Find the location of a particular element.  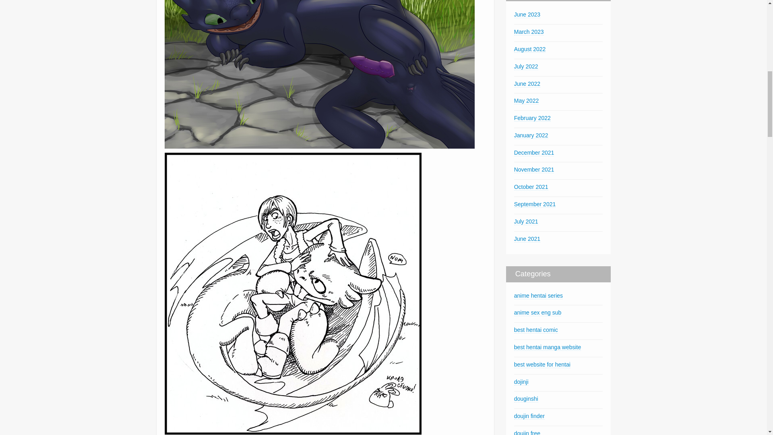

October 2021 is located at coordinates (531, 187).